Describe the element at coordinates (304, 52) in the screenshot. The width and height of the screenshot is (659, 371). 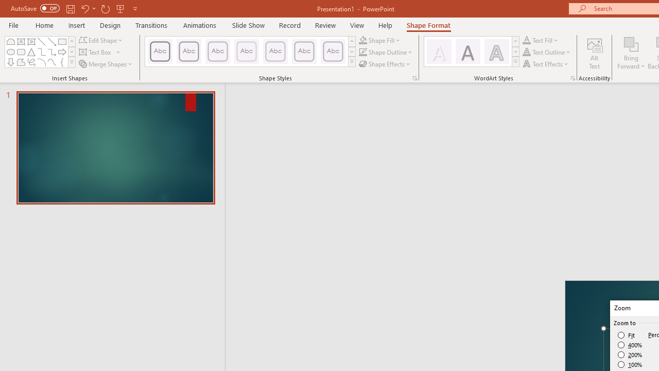
I see `Colored Outline - Blue-Gray, Accent 5` at that location.